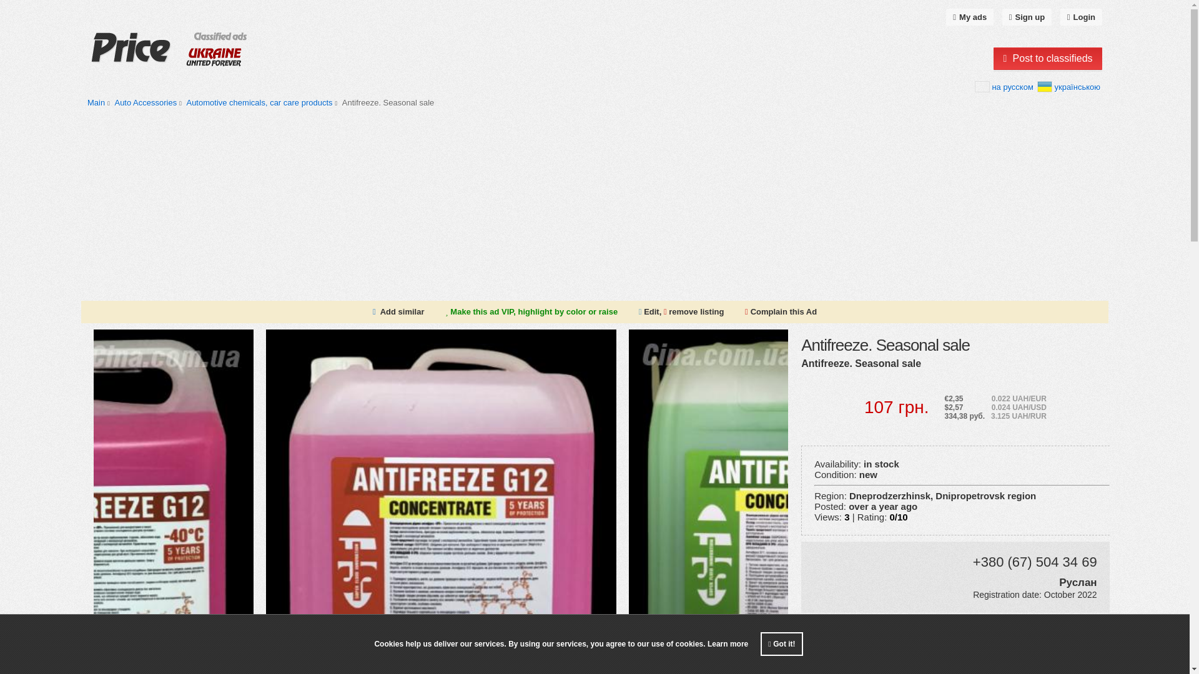 This screenshot has height=674, width=1199. What do you see at coordinates (96, 102) in the screenshot?
I see `Main` at bounding box center [96, 102].